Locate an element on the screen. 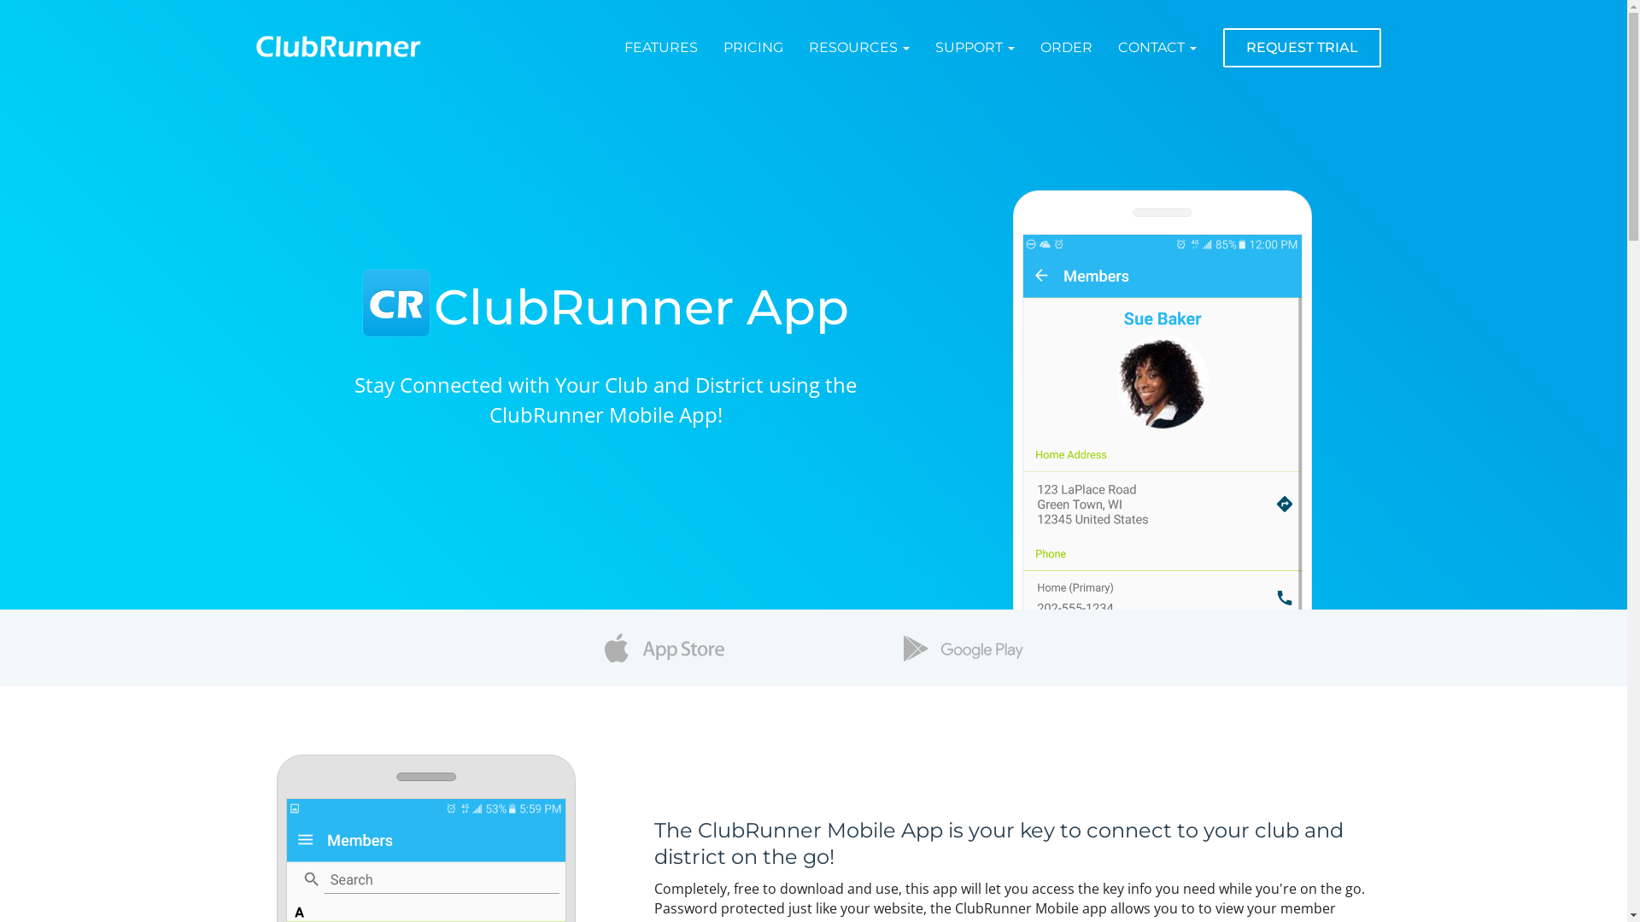 Image resolution: width=1640 pixels, height=922 pixels. SUPPORT is located at coordinates (975, 48).